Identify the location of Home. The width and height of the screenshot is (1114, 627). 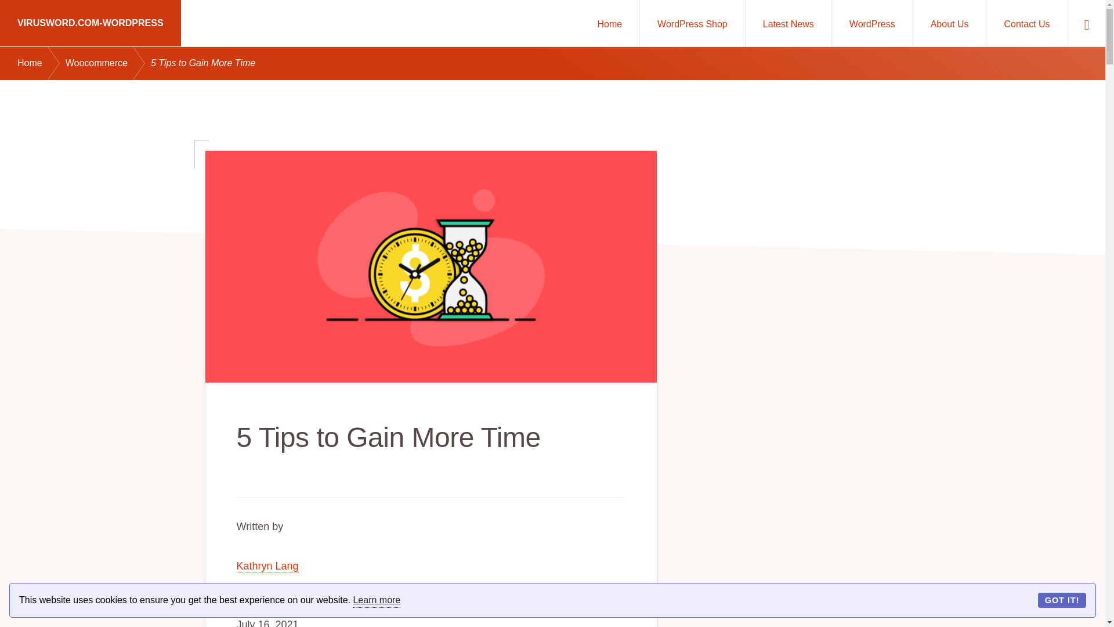
(42, 63).